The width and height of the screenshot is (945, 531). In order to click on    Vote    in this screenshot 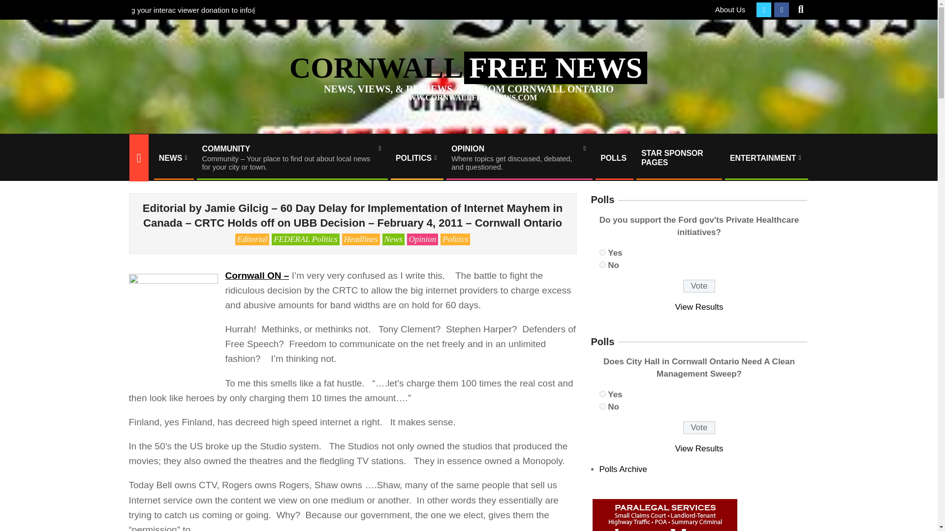, I will do `click(16, 6)`.